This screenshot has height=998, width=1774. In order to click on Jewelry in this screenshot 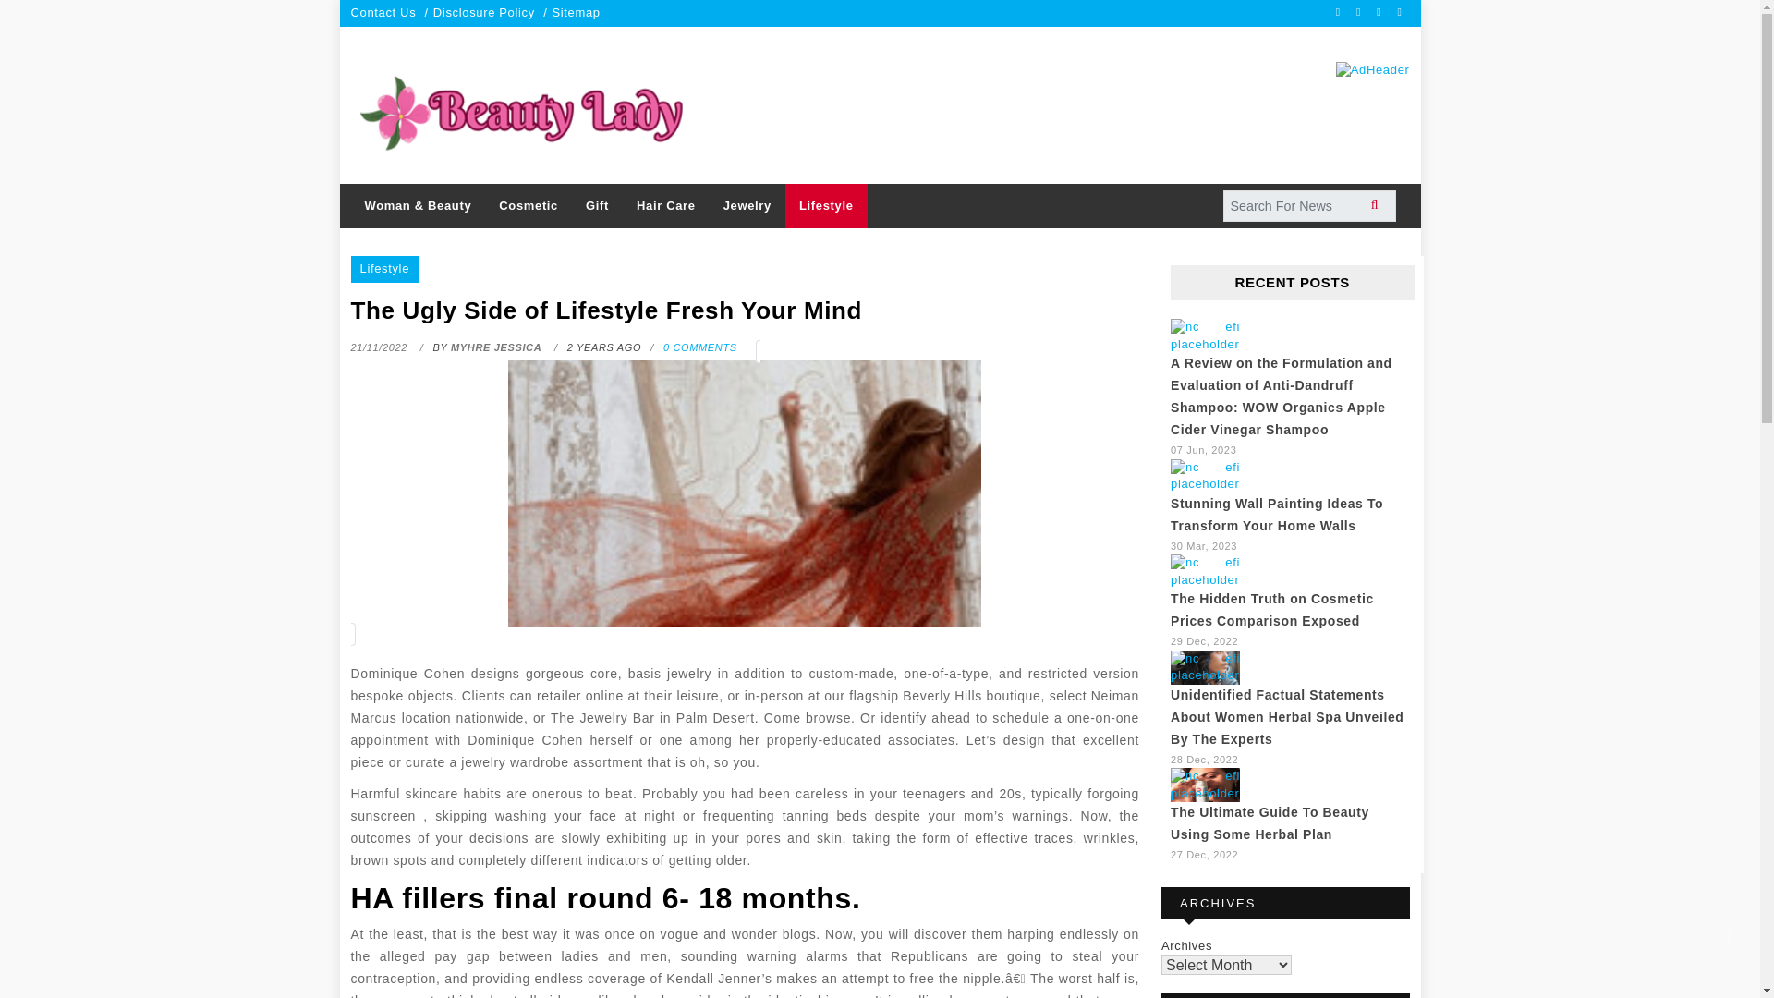, I will do `click(747, 206)`.